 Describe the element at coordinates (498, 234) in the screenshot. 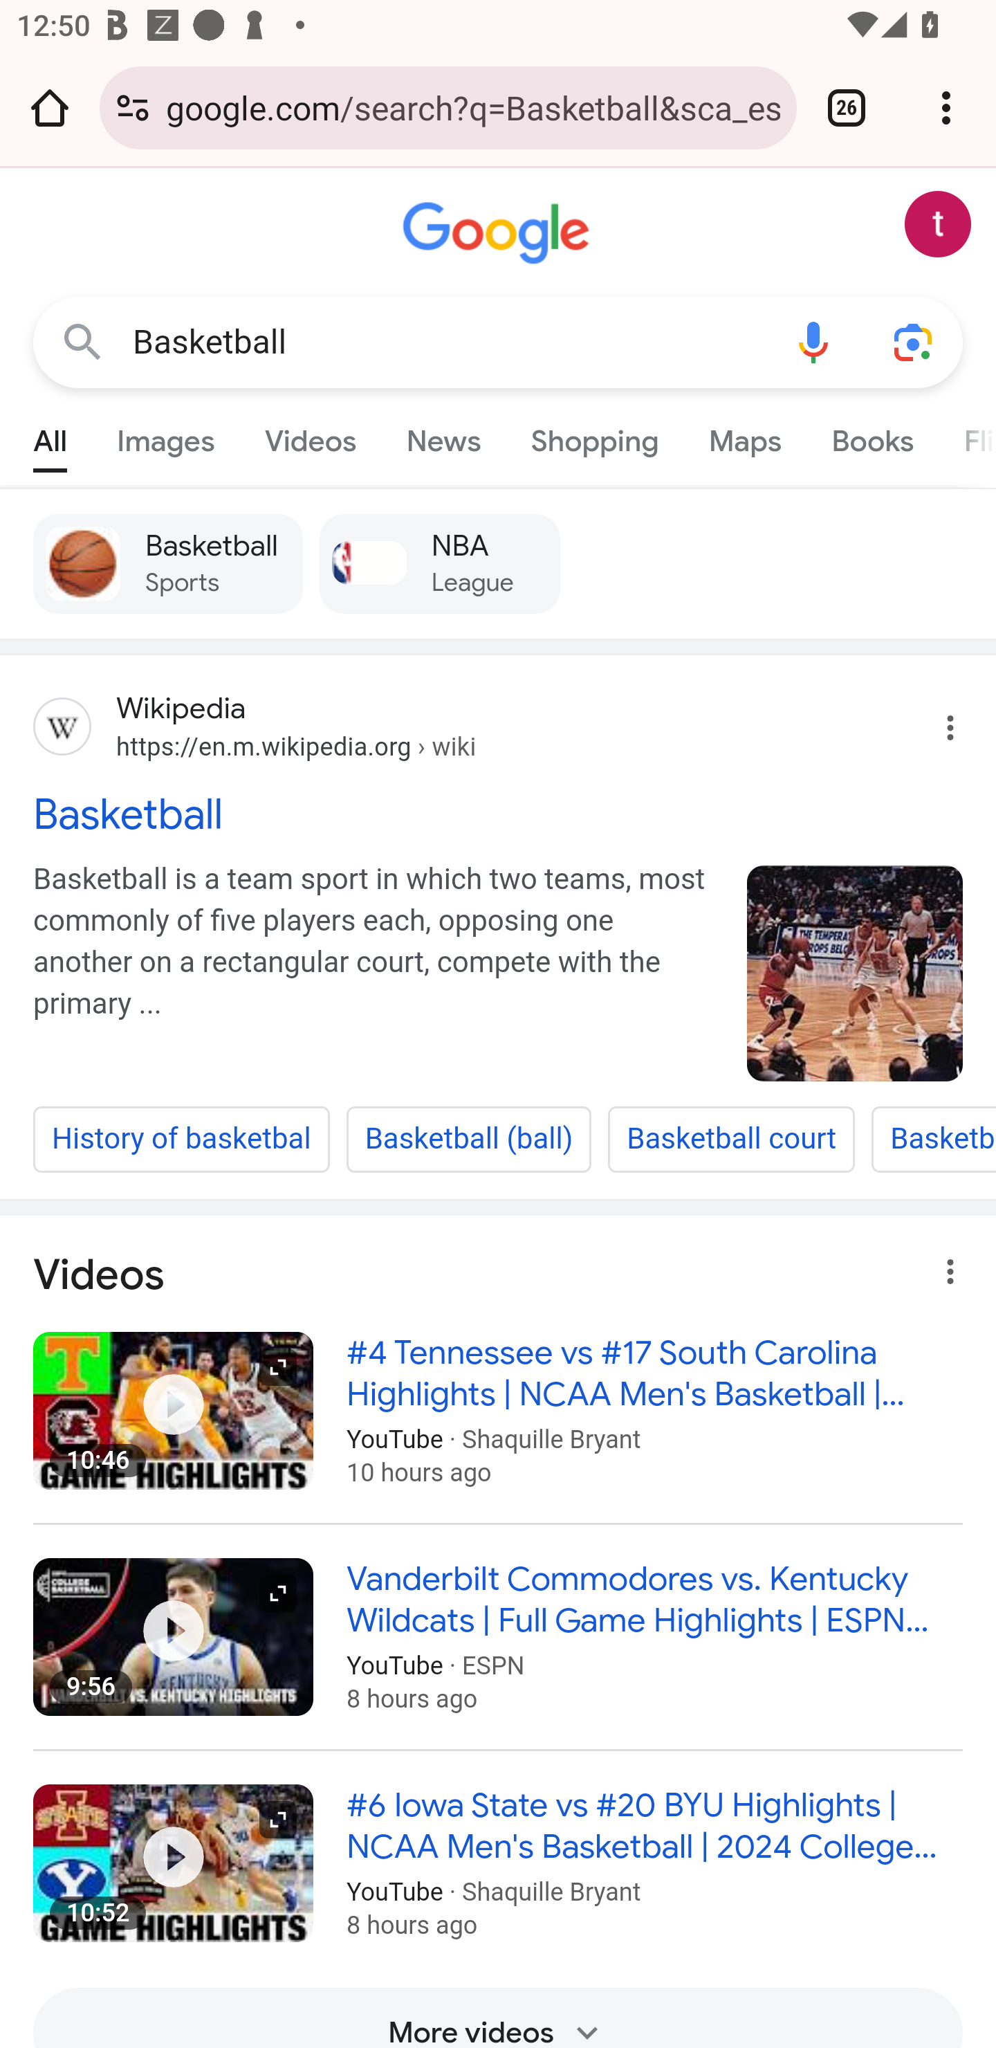

I see `Google` at that location.